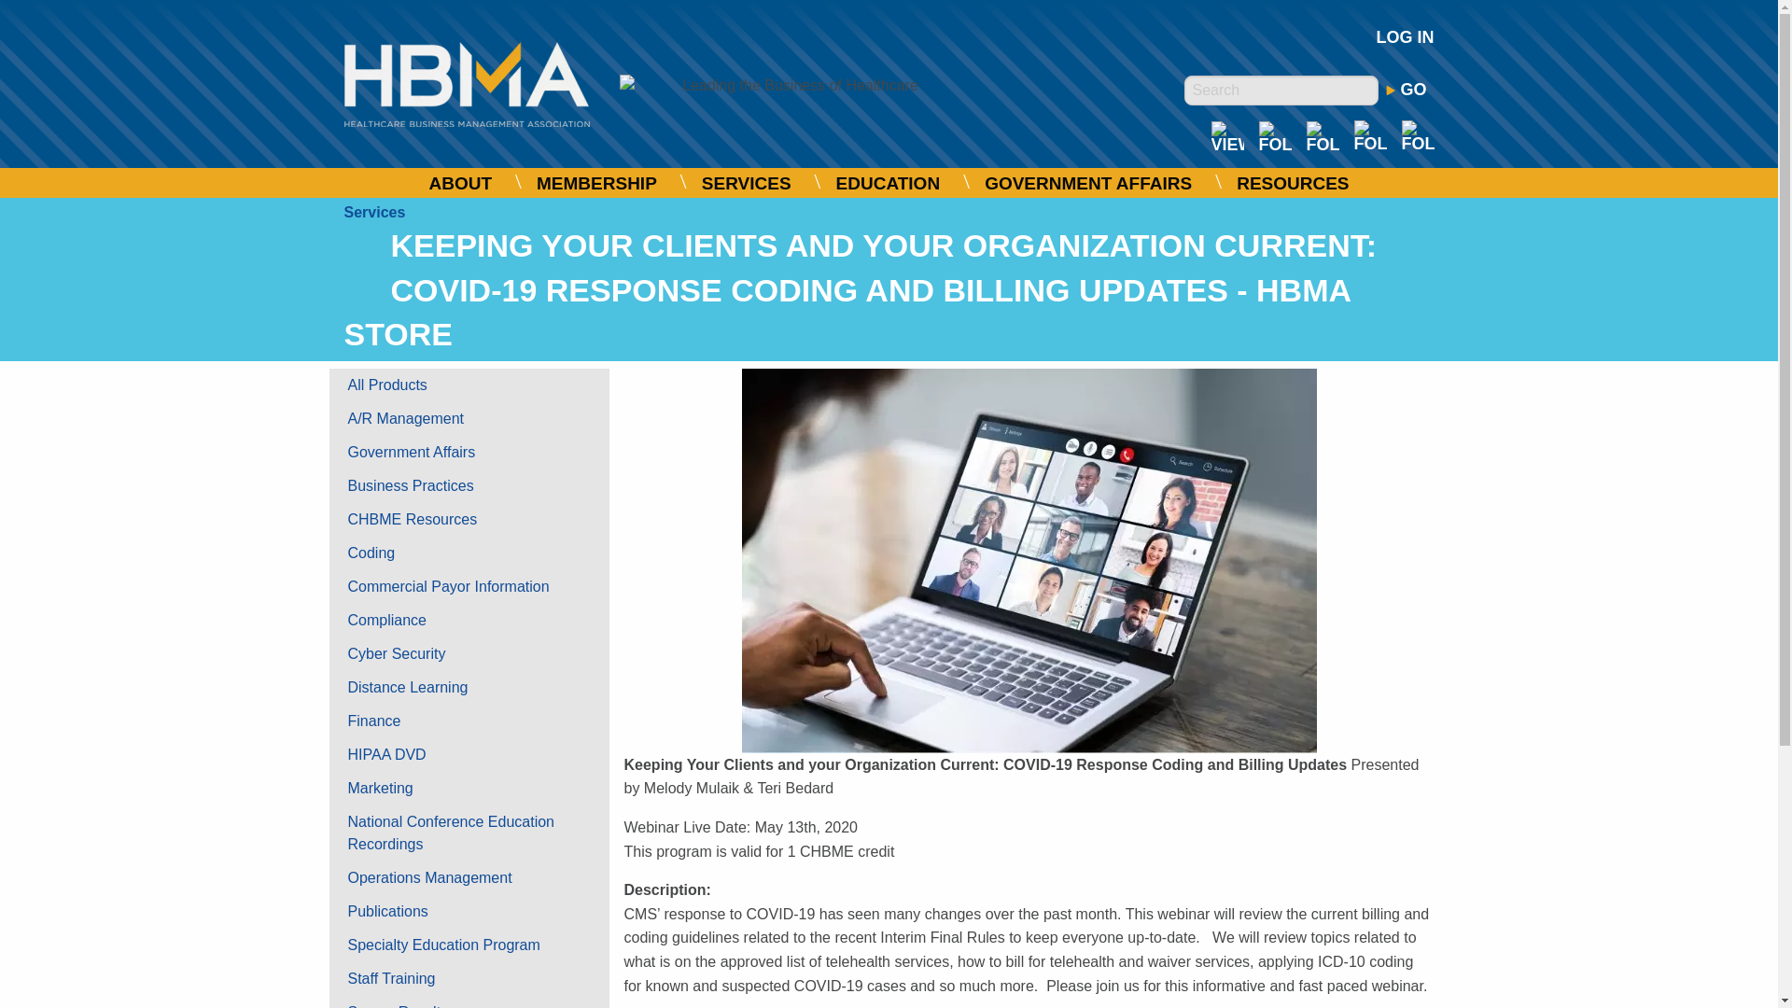 This screenshot has width=1792, height=1008. Describe the element at coordinates (596, 183) in the screenshot. I see `MEMBERSHIP` at that location.